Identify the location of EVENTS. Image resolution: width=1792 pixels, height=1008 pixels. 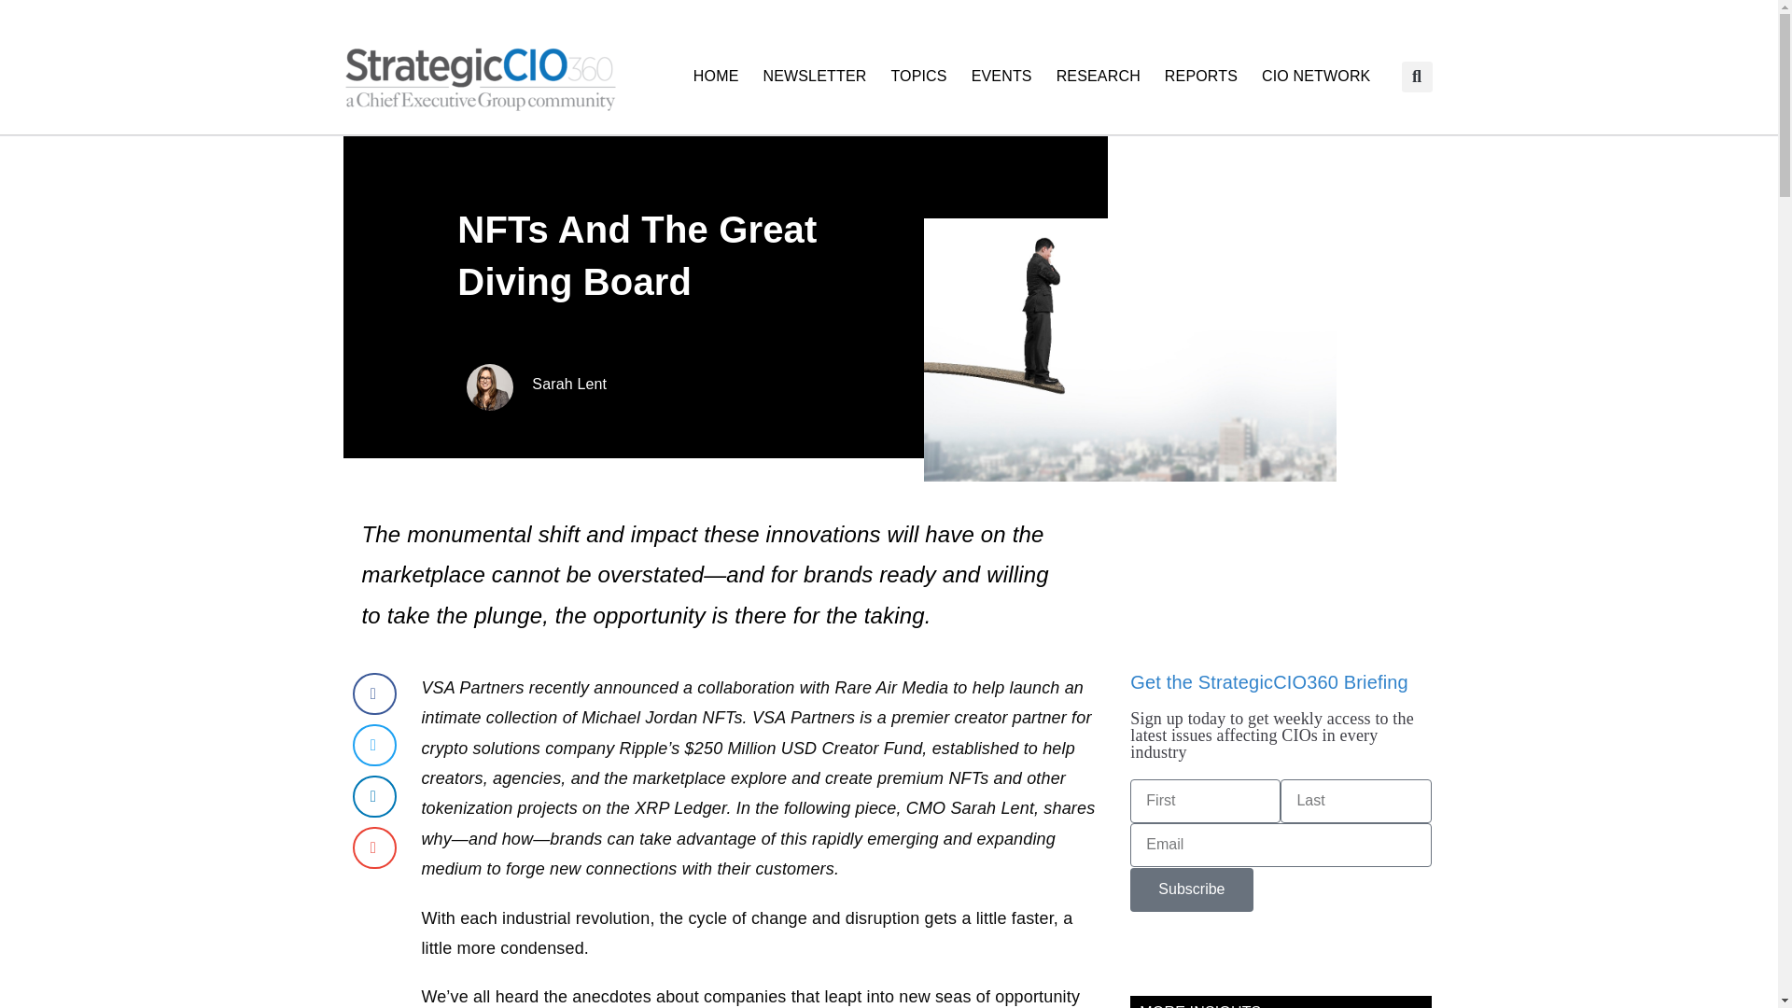
(1001, 77).